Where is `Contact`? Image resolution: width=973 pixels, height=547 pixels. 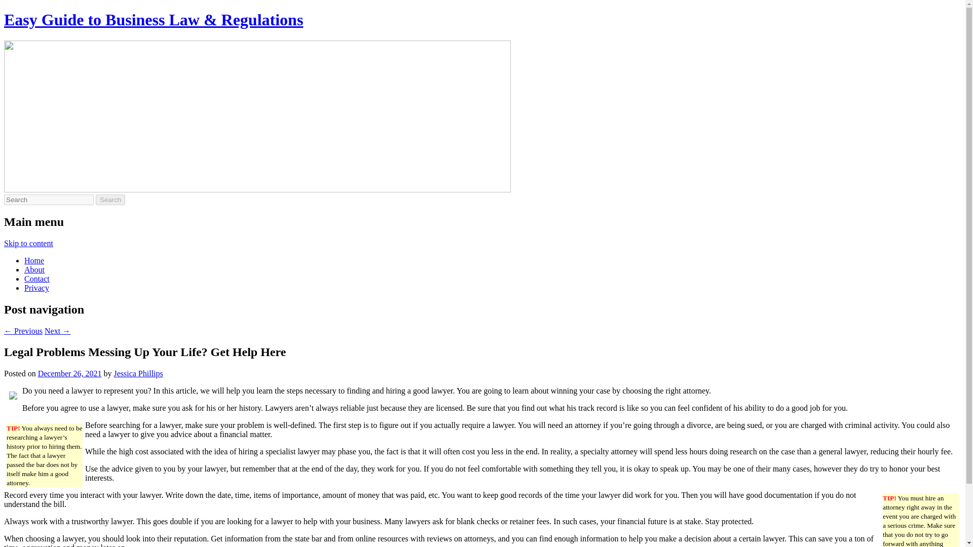 Contact is located at coordinates (36, 279).